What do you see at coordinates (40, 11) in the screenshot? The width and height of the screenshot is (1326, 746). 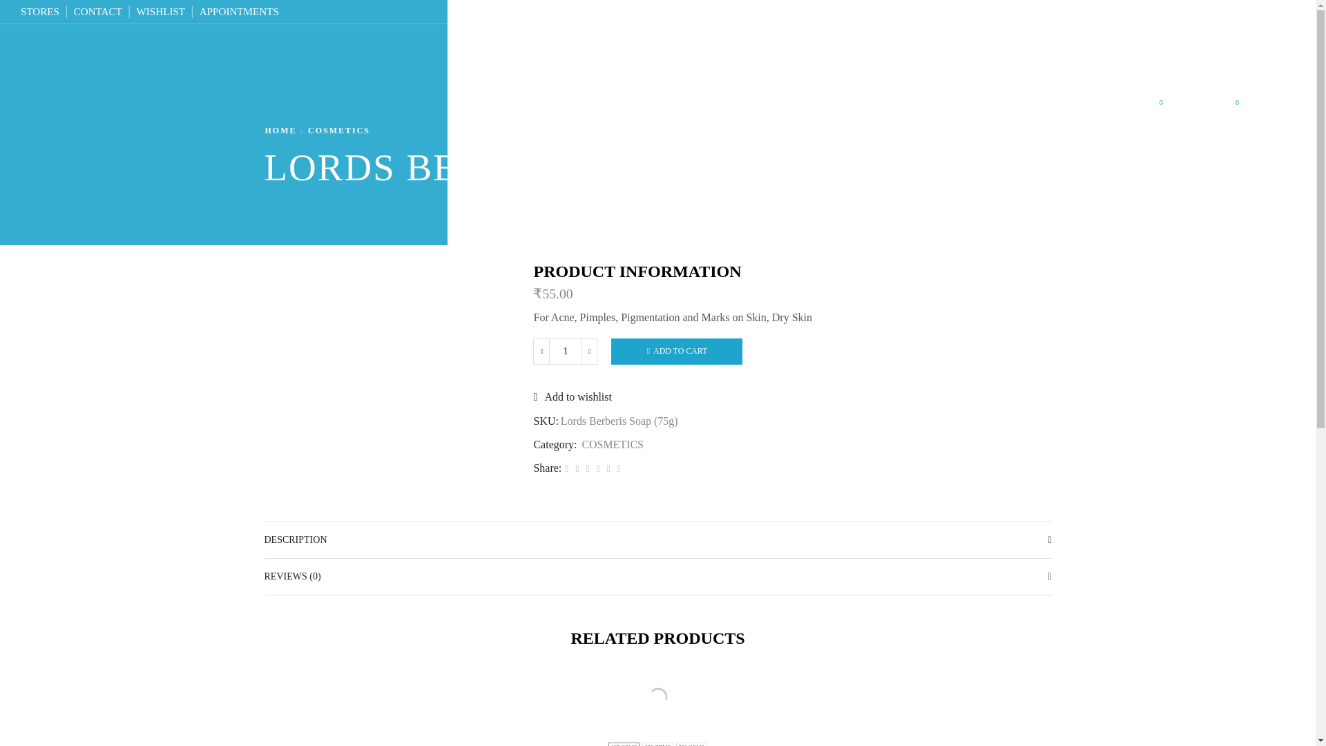 I see `STORES` at bounding box center [40, 11].